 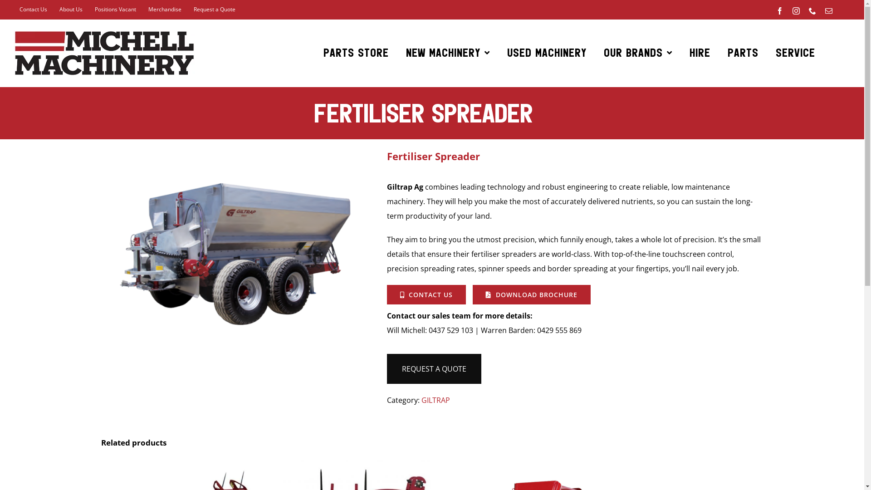 I want to click on PARTS, so click(x=743, y=53).